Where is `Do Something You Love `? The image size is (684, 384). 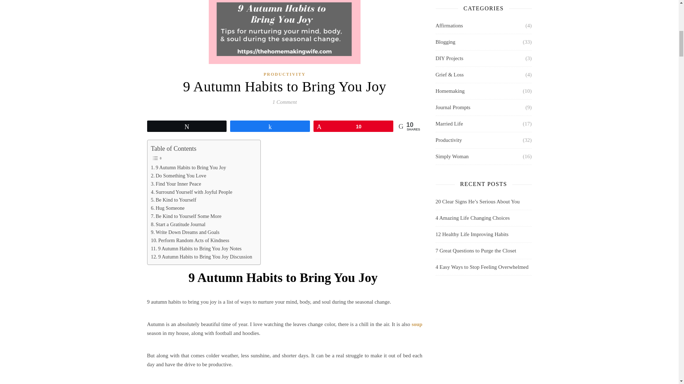 Do Something You Love  is located at coordinates (180, 176).